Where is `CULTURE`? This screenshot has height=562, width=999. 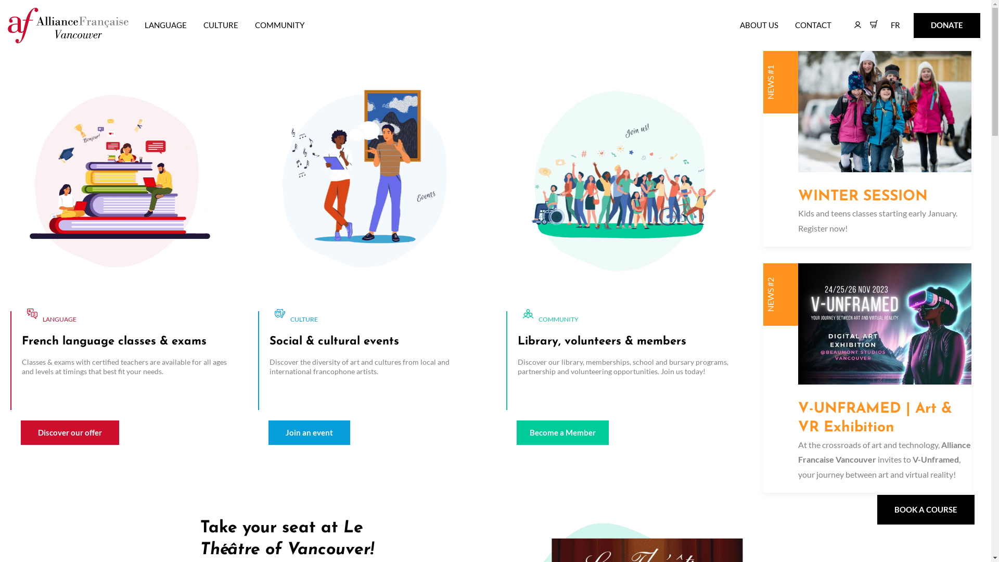
CULTURE is located at coordinates (221, 25).